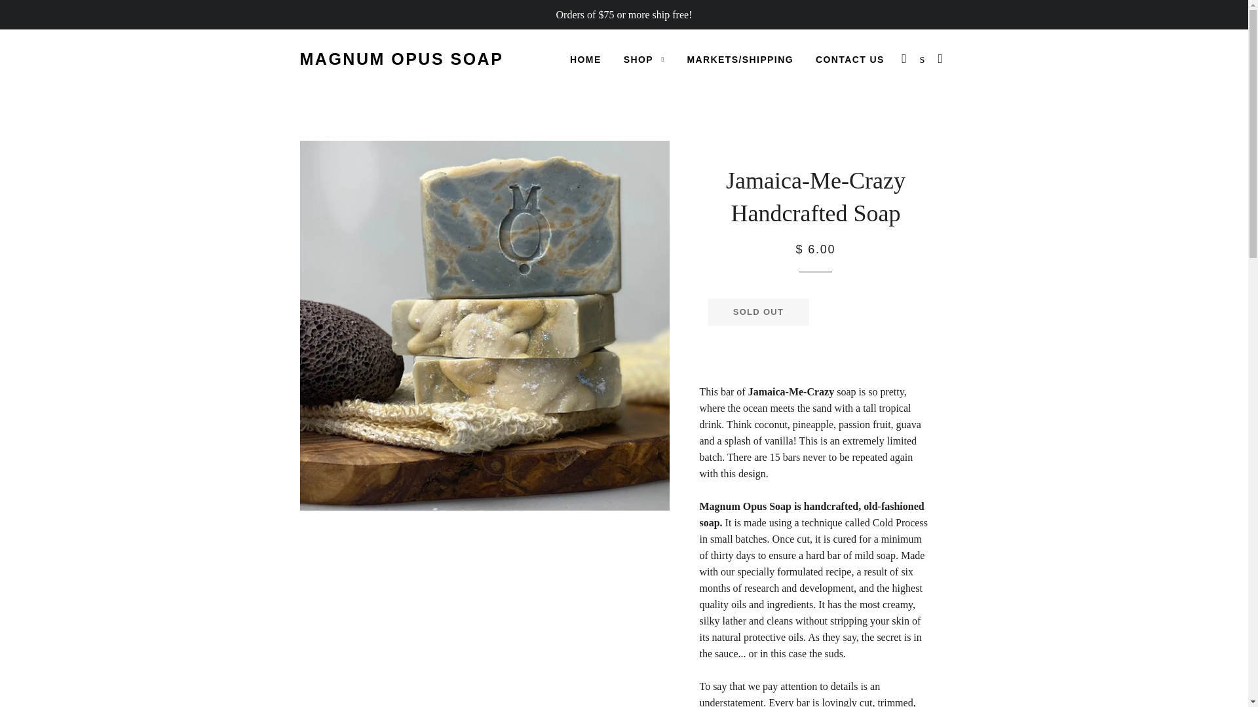 The width and height of the screenshot is (1258, 707). Describe the element at coordinates (586, 60) in the screenshot. I see `HOME` at that location.